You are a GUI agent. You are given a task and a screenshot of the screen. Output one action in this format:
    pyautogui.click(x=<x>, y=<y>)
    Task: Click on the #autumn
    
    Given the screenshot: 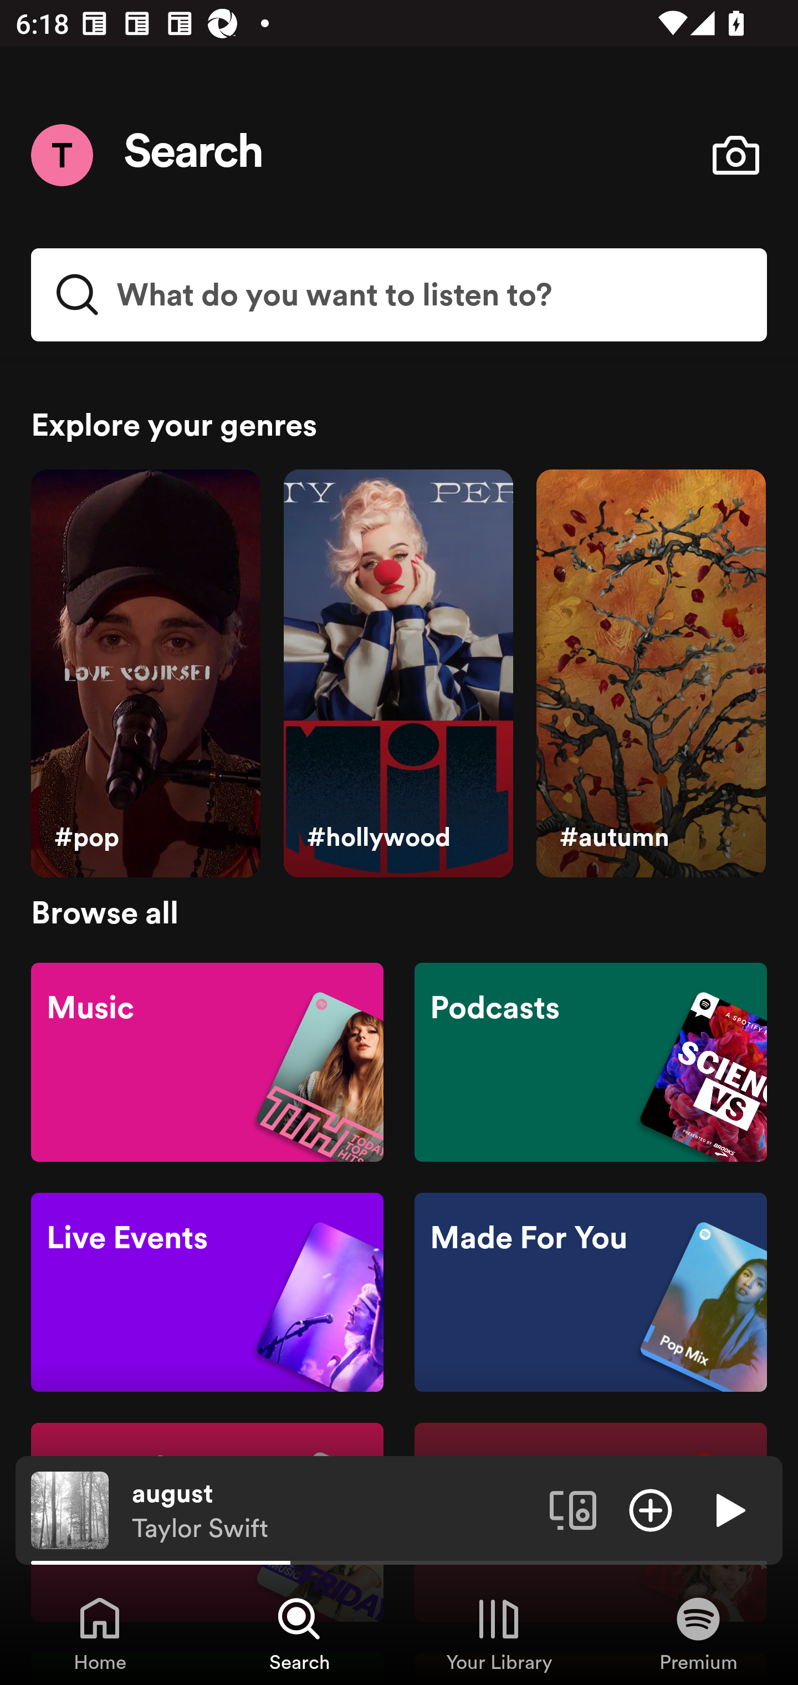 What is the action you would take?
    pyautogui.click(x=651, y=674)
    